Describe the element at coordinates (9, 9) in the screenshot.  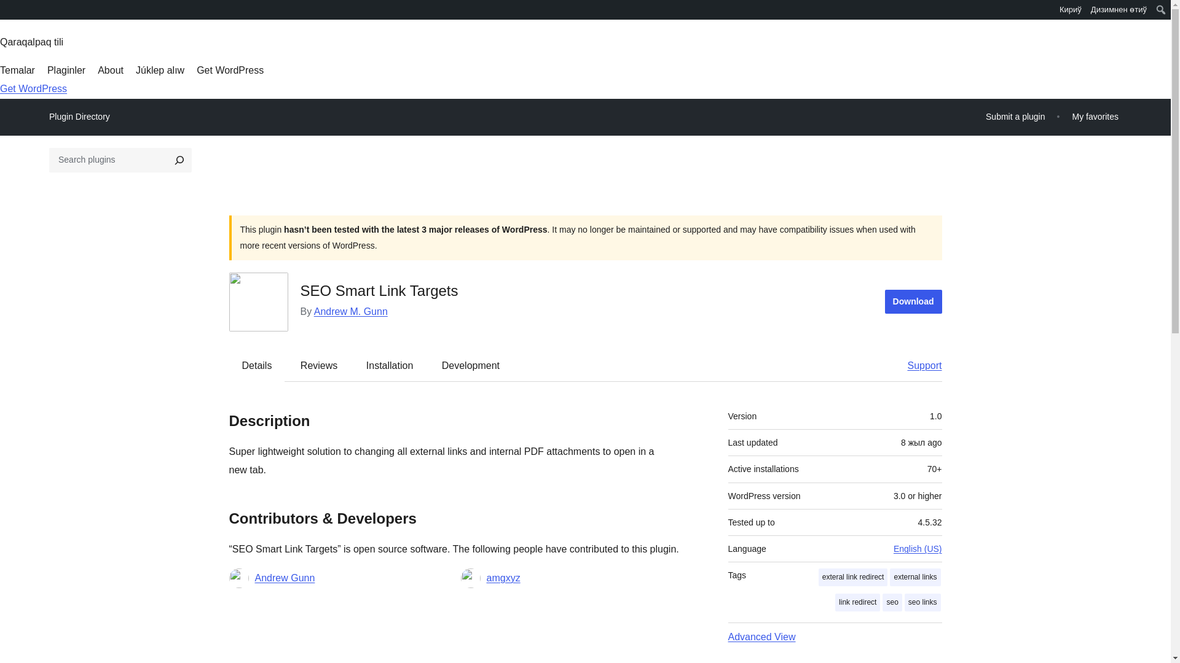
I see `WordPress.org` at that location.